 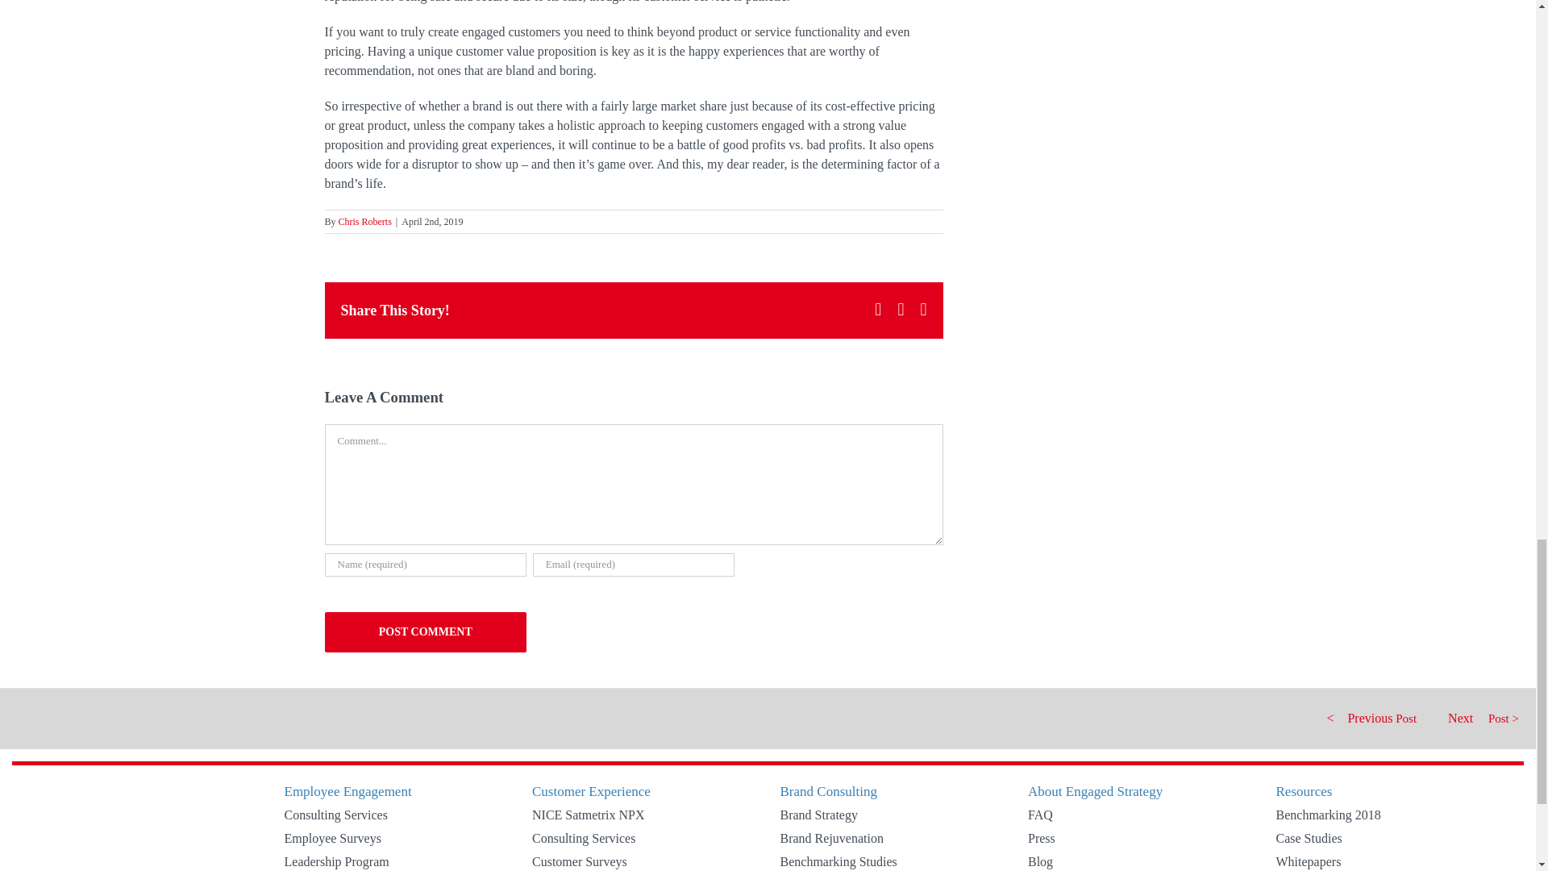 What do you see at coordinates (424, 632) in the screenshot?
I see `Post Comment` at bounding box center [424, 632].